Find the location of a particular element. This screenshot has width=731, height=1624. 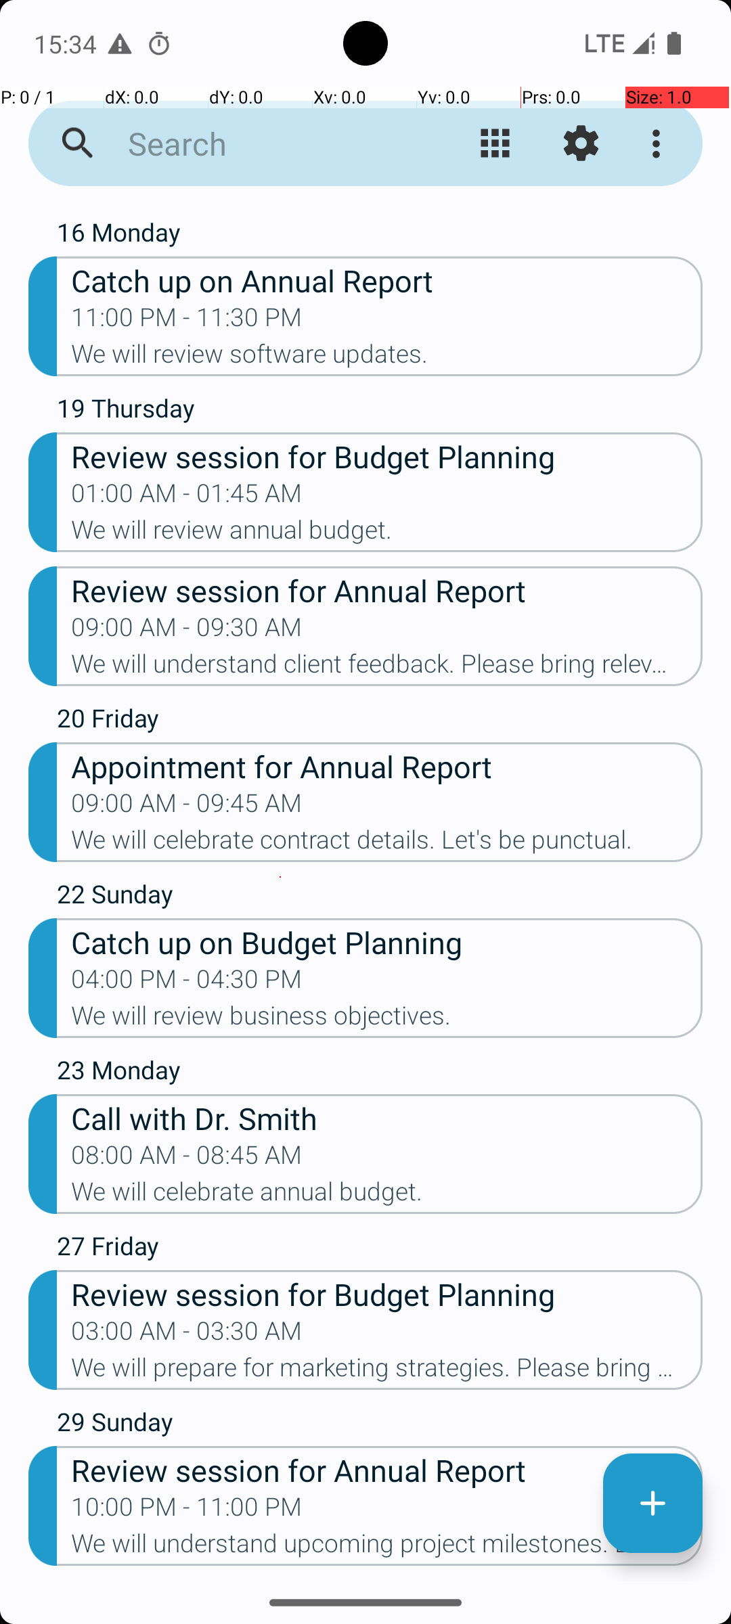

We will celebrate contract details. Let's be punctual. is located at coordinates (387, 844).